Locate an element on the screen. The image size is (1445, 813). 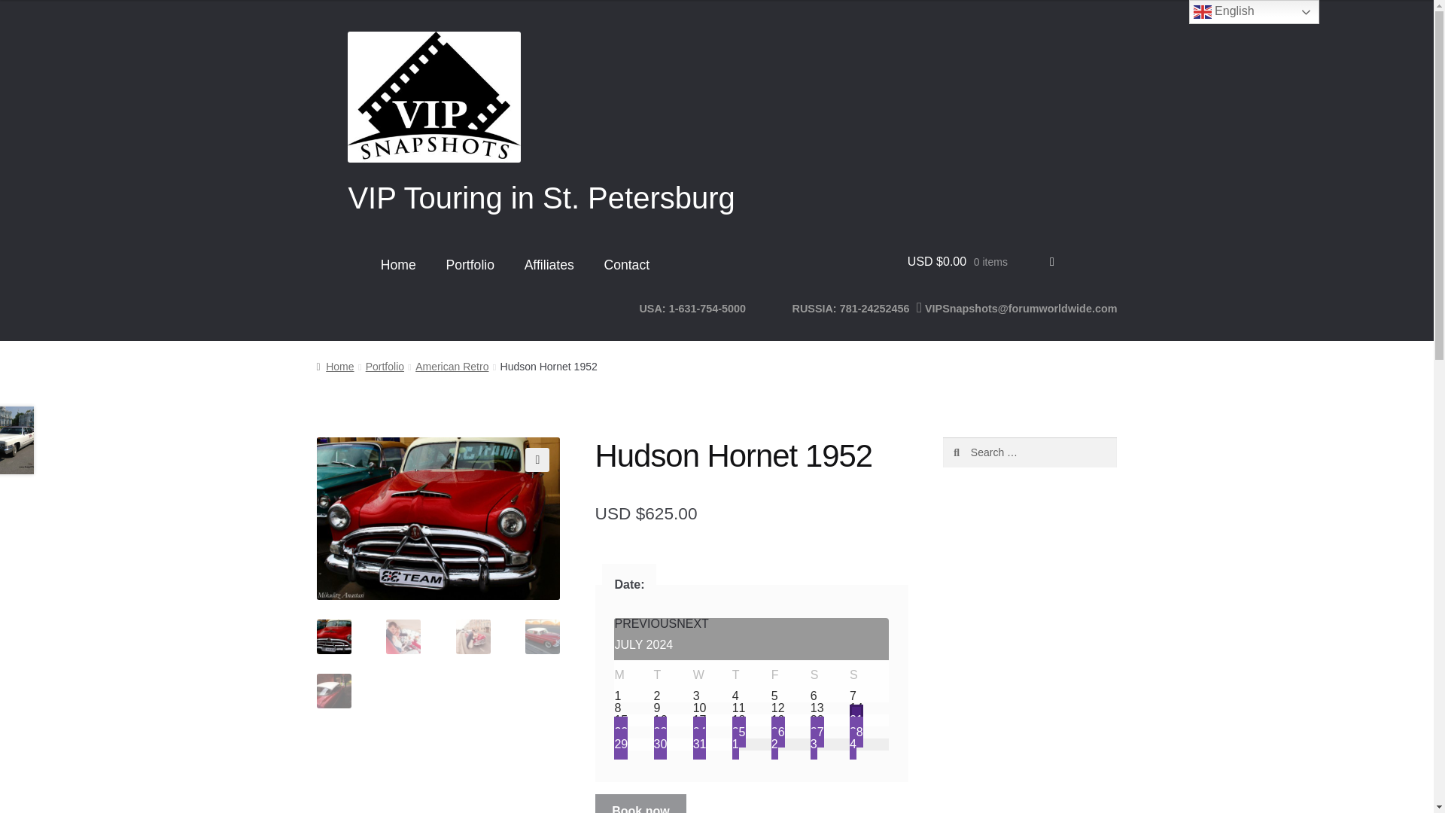
Home is located at coordinates (335, 366).